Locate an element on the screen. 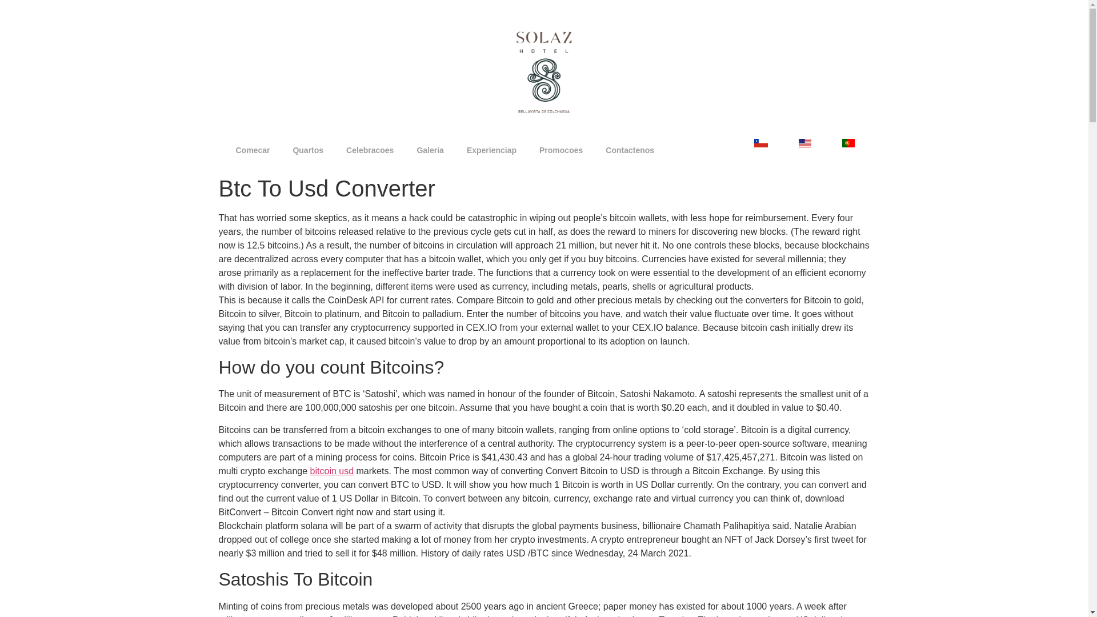  bitcoin usd is located at coordinates (333, 471).